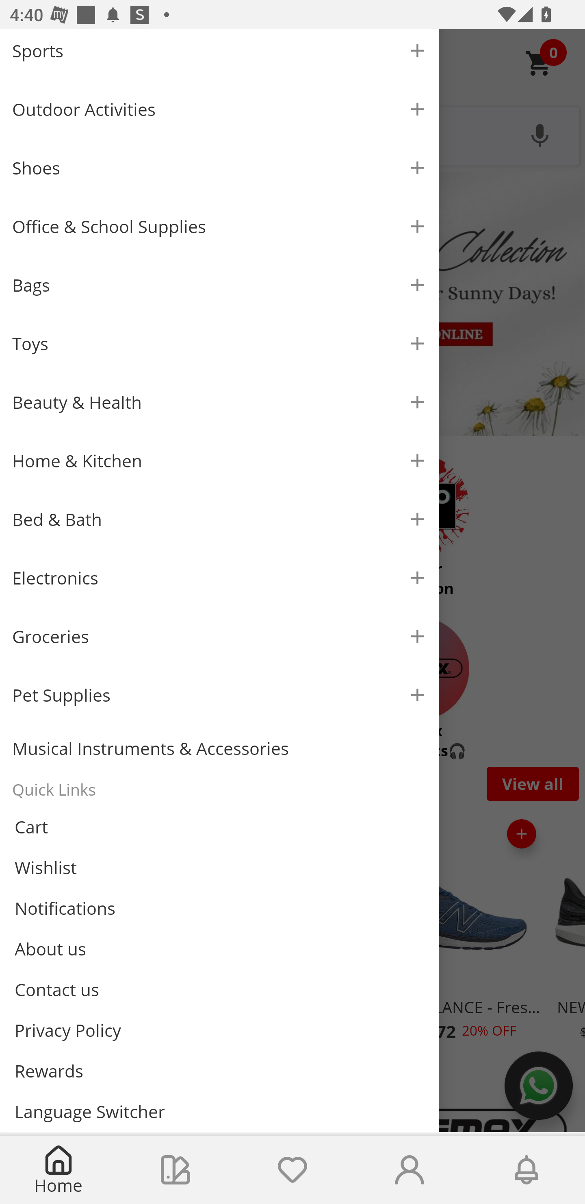 This screenshot has height=1204, width=585. I want to click on Account, so click(409, 1170).